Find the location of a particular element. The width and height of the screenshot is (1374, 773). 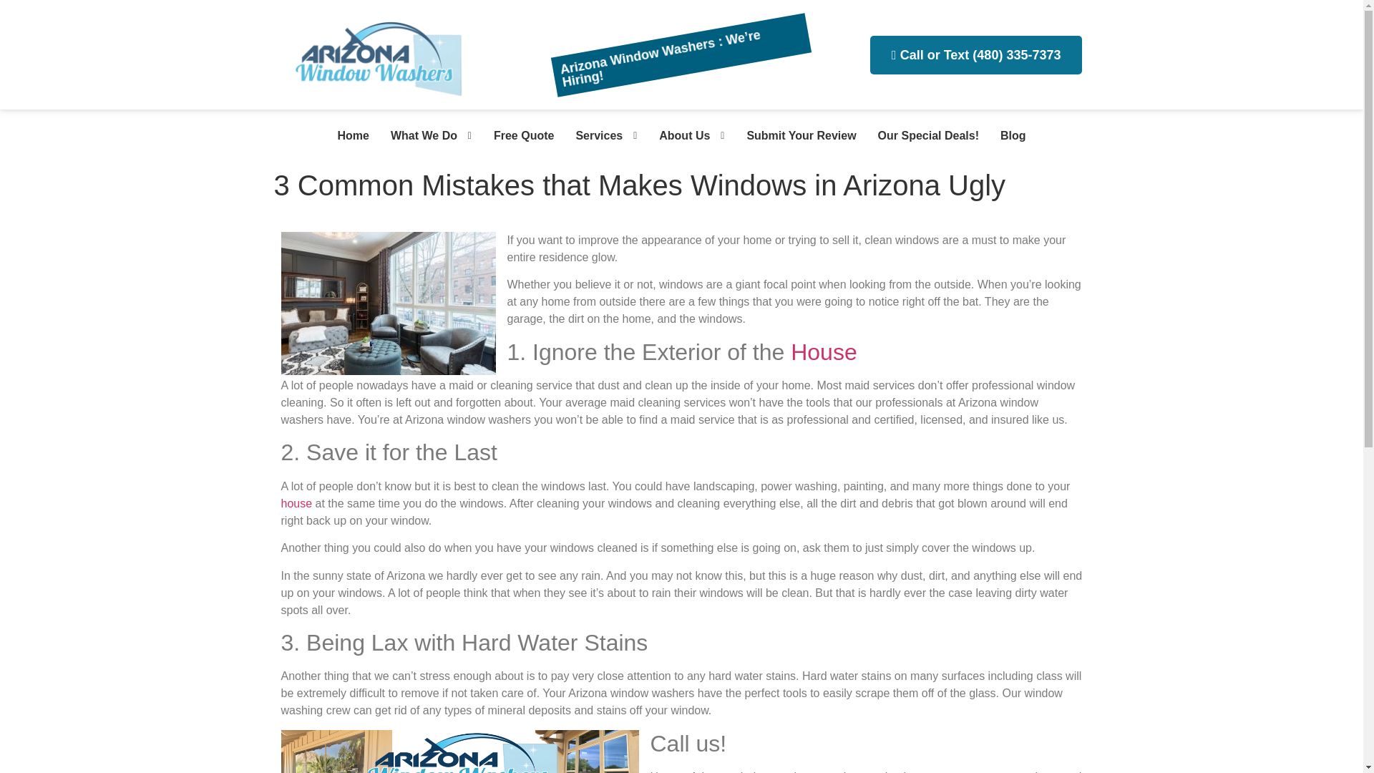

Window Cleaning  is located at coordinates (518, 136).